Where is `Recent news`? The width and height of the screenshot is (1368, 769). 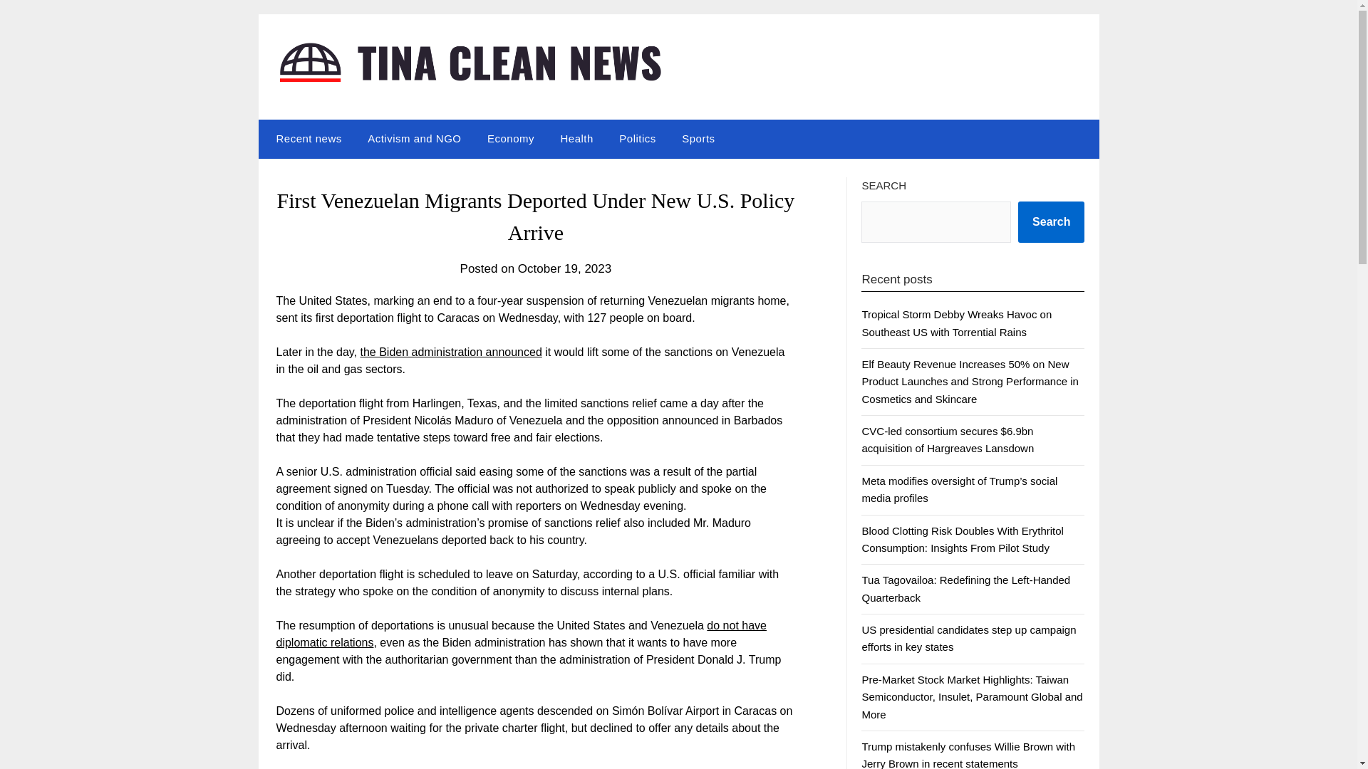 Recent news is located at coordinates (305, 139).